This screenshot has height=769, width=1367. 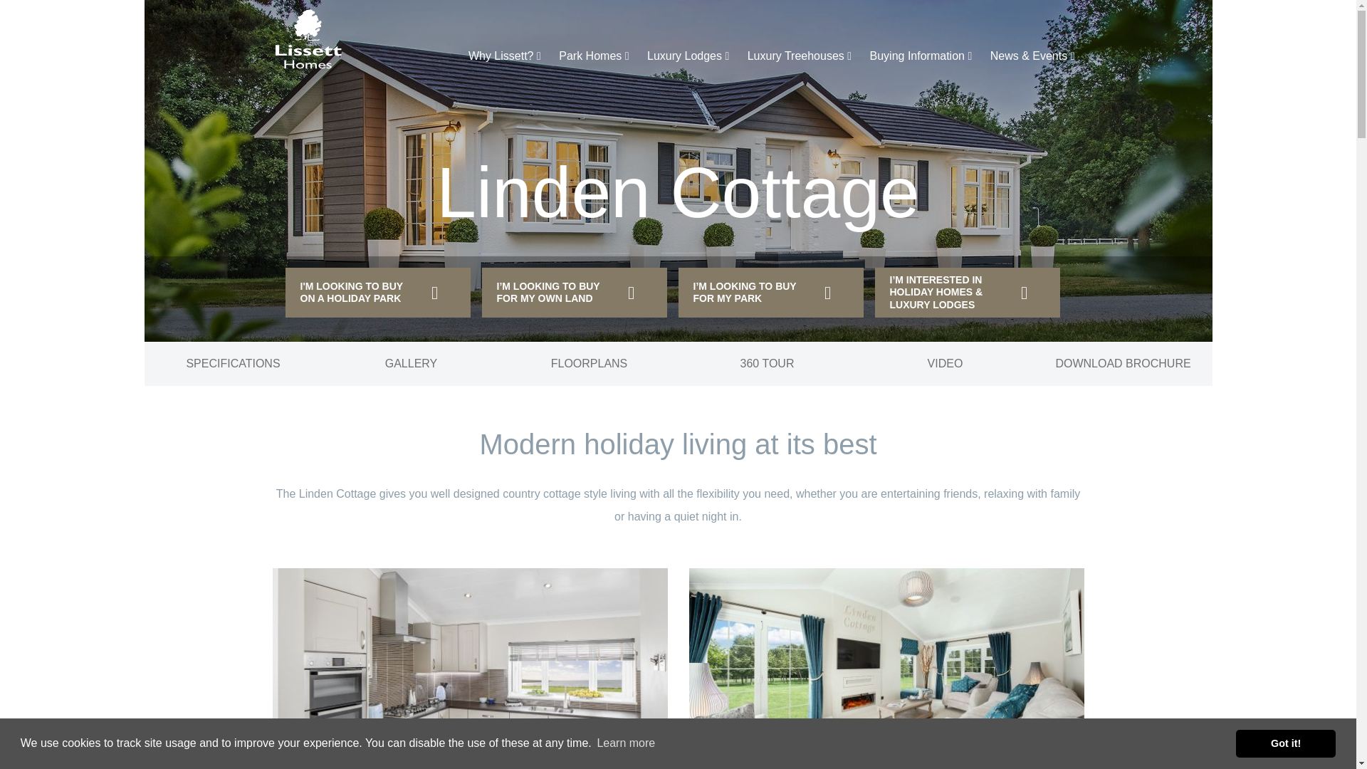 I want to click on Luxury Lodges, so click(x=688, y=56).